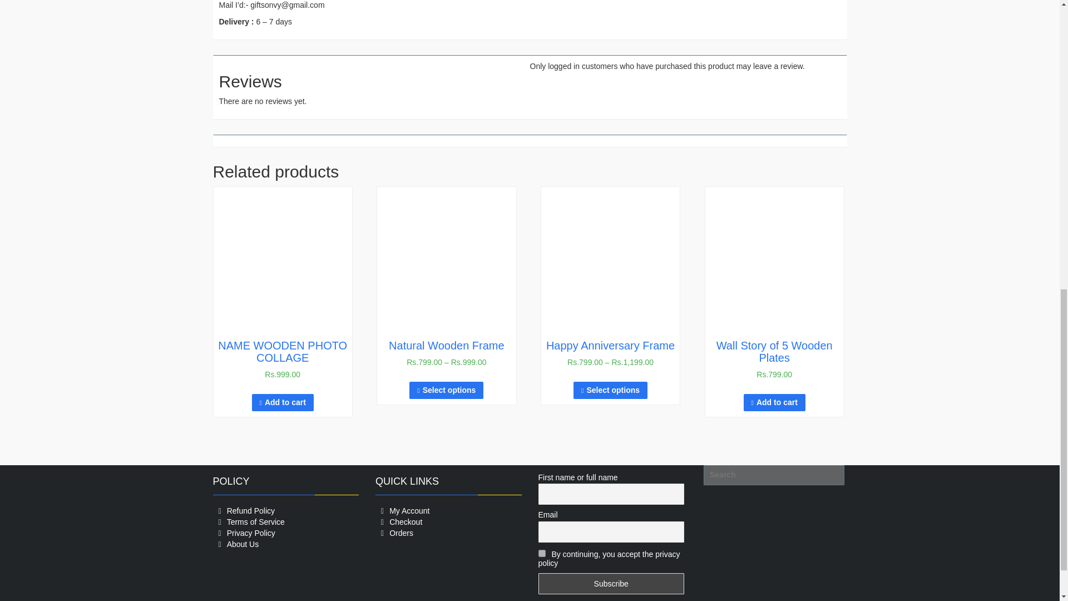 The width and height of the screenshot is (1068, 601). Describe the element at coordinates (774, 475) in the screenshot. I see `Search for:` at that location.